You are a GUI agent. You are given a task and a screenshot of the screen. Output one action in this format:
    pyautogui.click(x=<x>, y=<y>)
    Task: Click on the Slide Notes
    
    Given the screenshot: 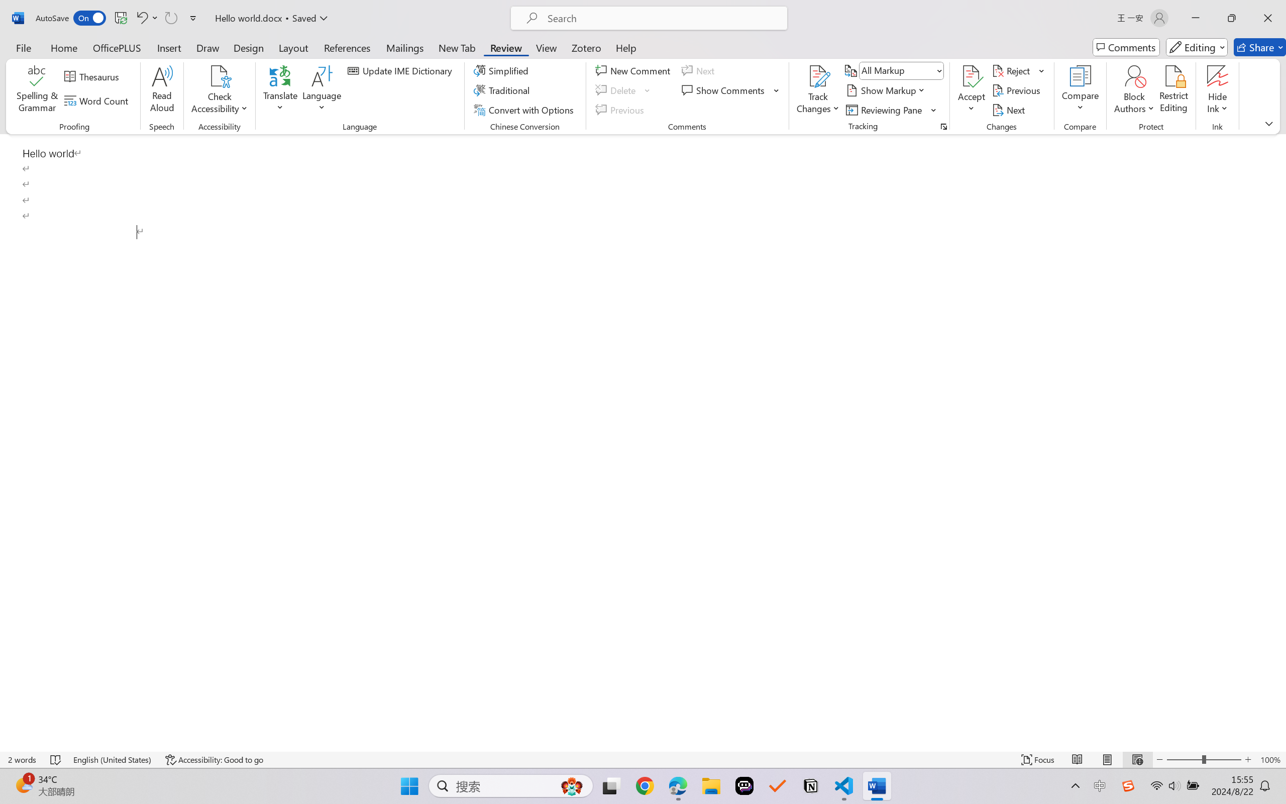 What is the action you would take?
    pyautogui.click(x=651, y=748)
    